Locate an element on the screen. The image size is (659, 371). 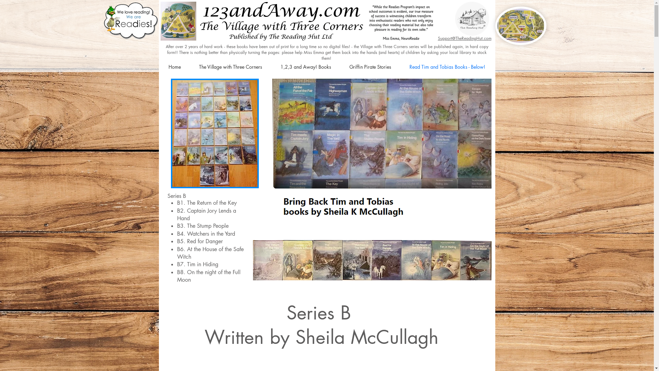
1,2,3 and Away! Books is located at coordinates (305, 67).